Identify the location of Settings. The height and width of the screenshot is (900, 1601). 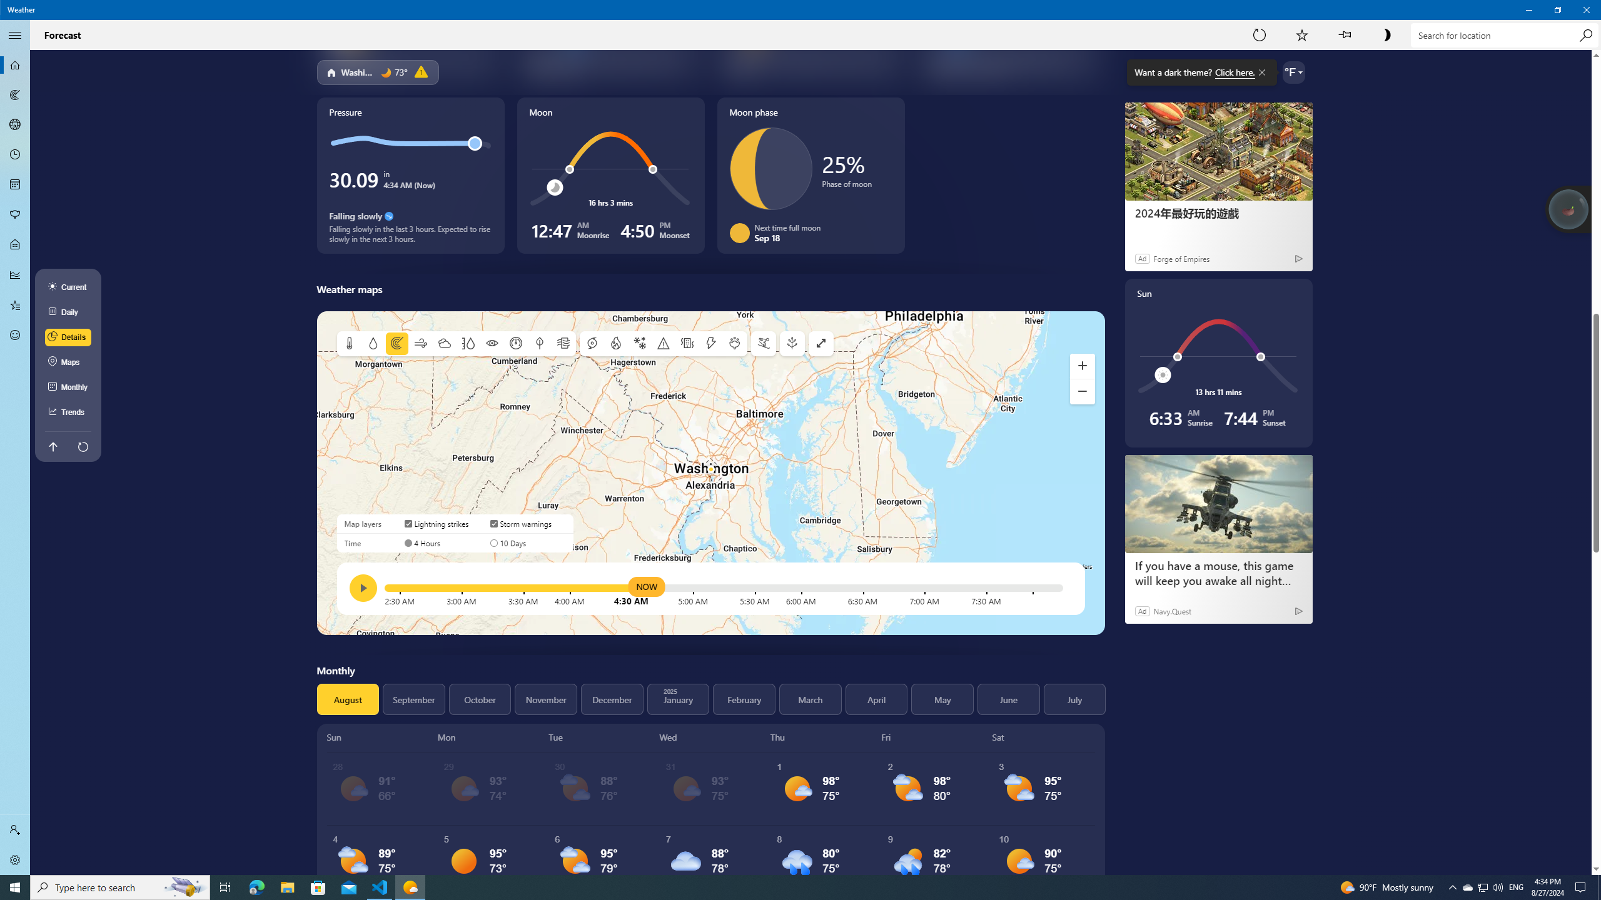
(15, 860).